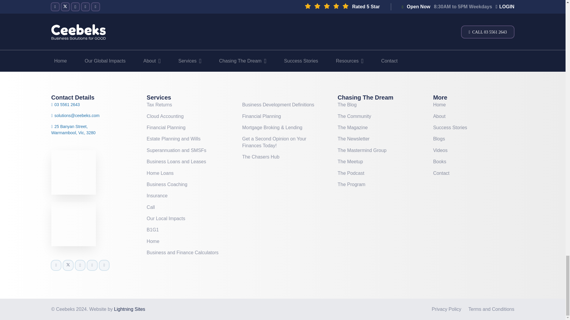  I want to click on Instagram, so click(80, 265).